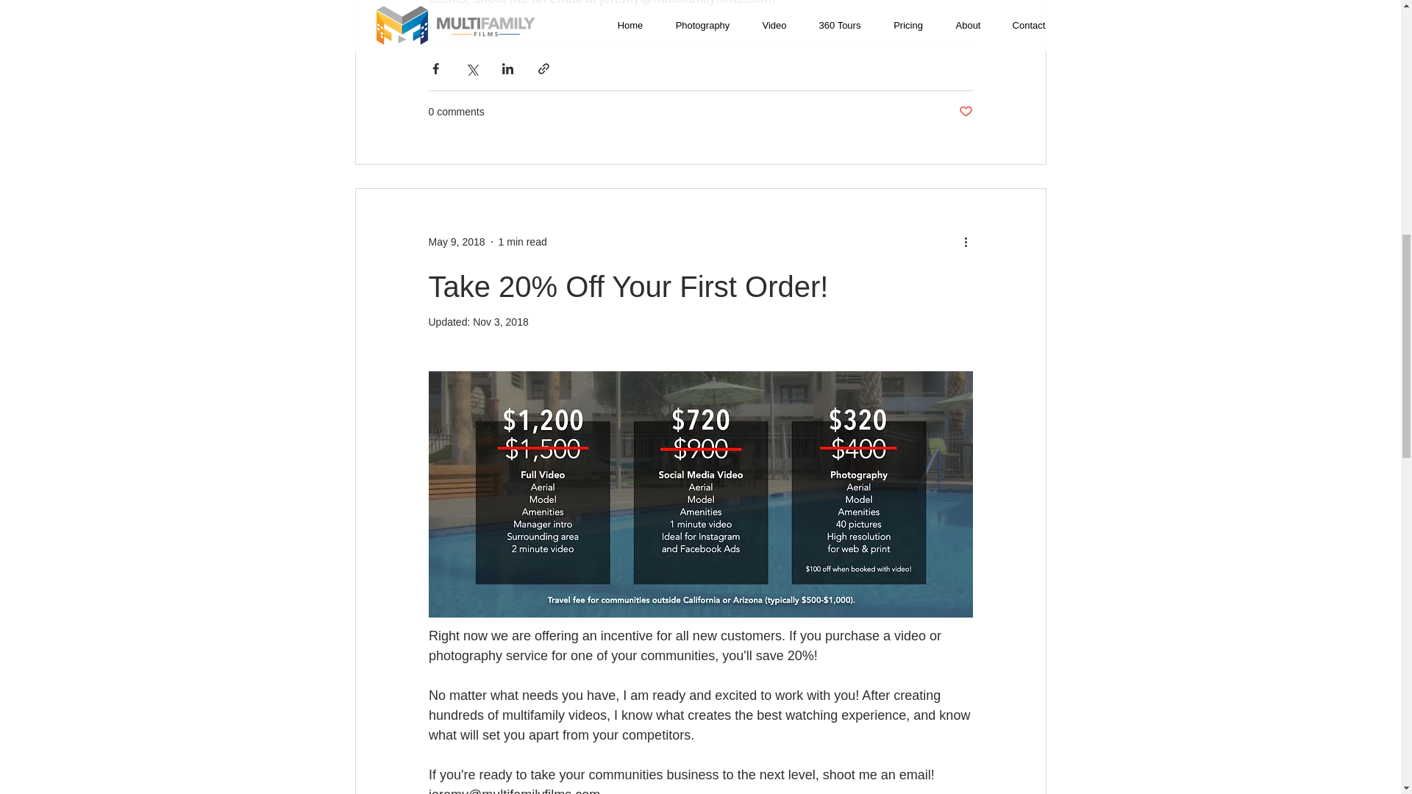 The image size is (1412, 794). I want to click on 1 min read, so click(522, 241).